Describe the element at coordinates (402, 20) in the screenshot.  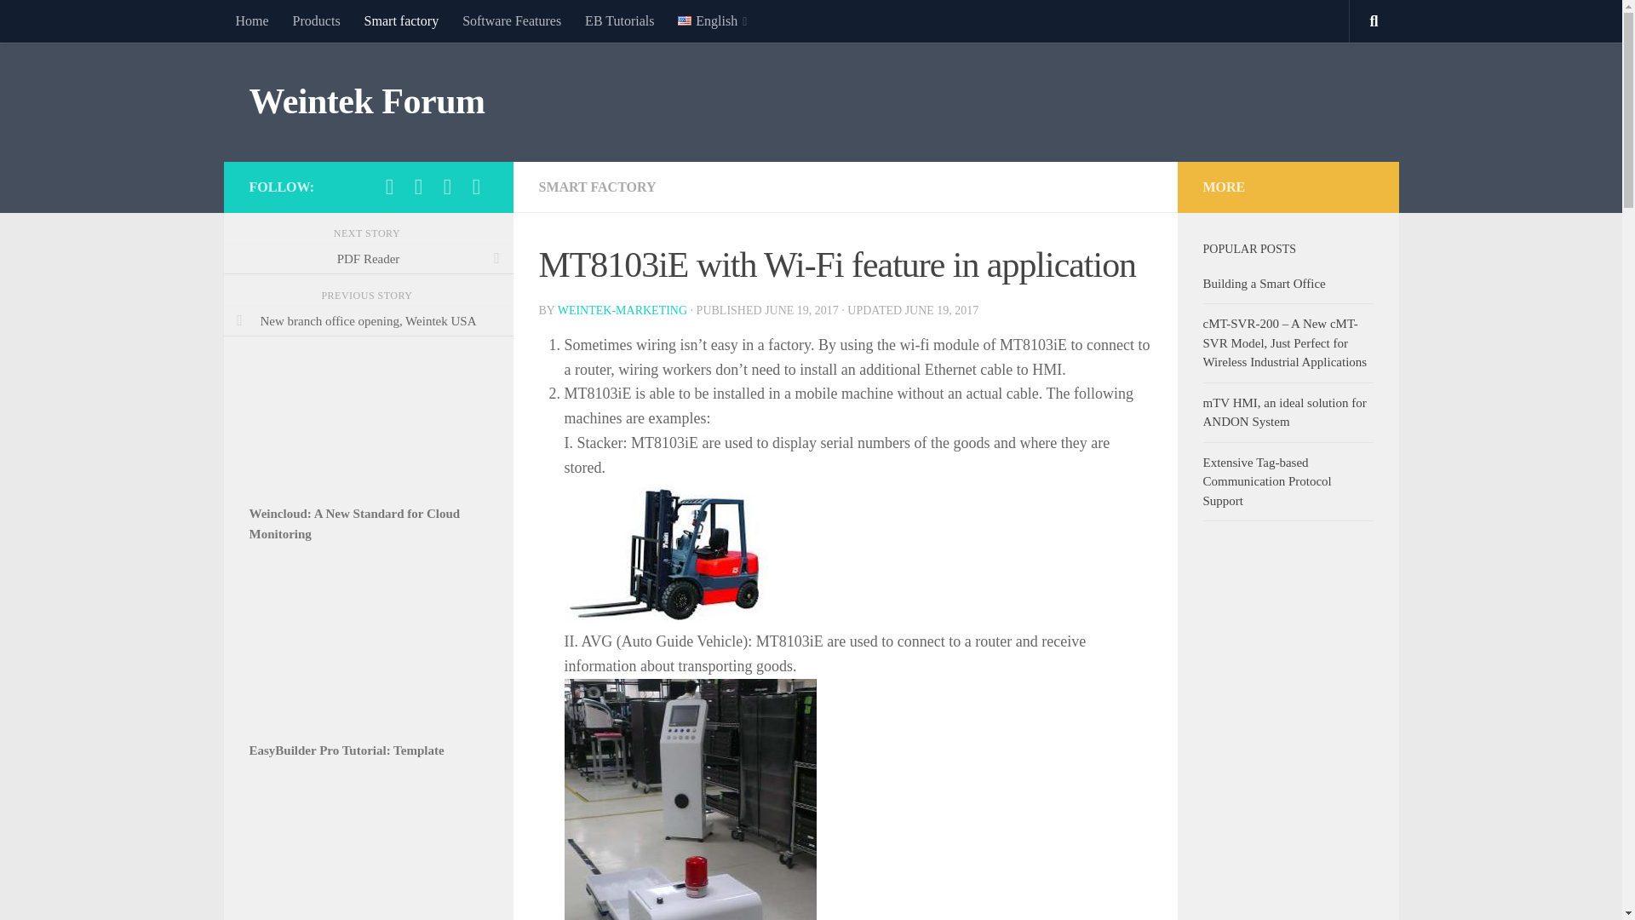
I see `Smart factory` at that location.